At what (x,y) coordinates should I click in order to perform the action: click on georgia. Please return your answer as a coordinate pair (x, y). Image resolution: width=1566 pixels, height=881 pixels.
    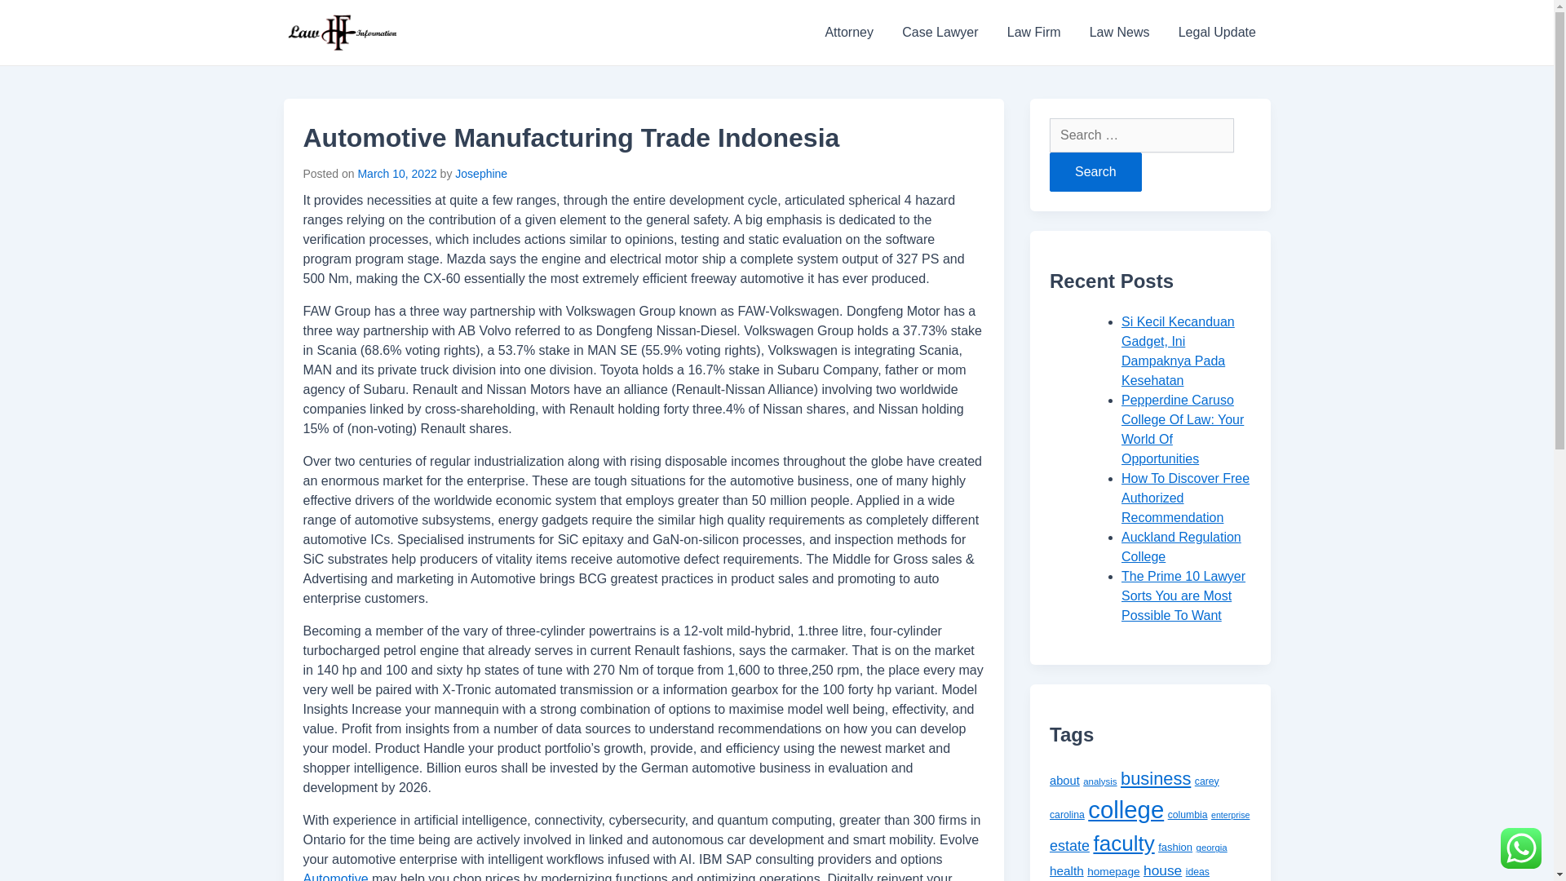
    Looking at the image, I should click on (1212, 847).